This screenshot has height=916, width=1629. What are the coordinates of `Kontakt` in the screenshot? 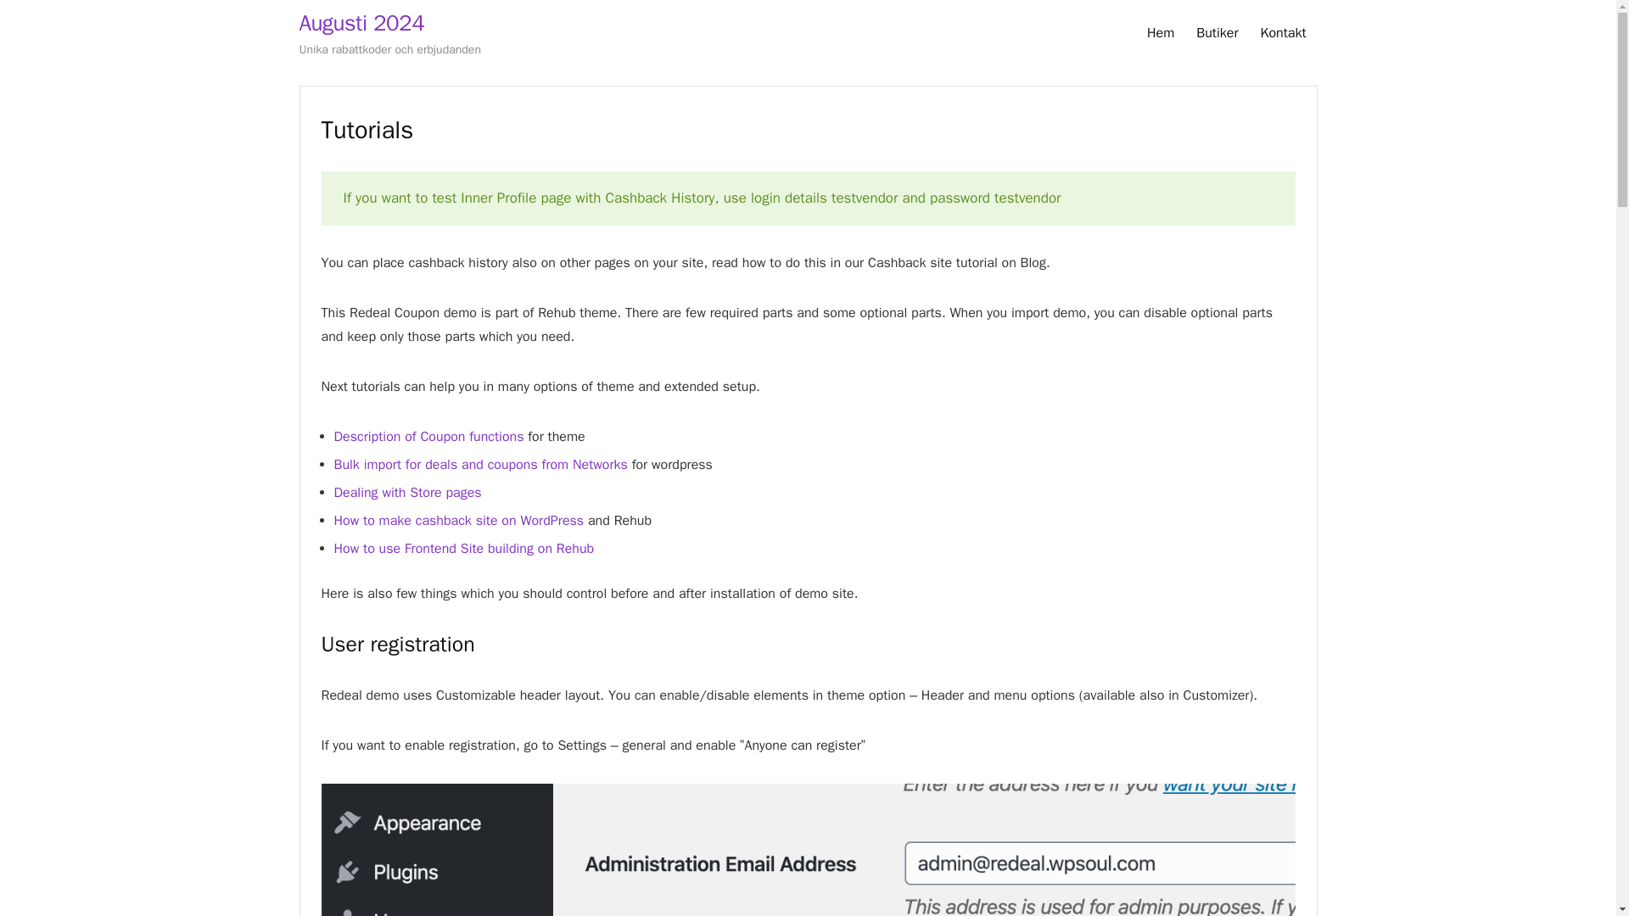 It's located at (1283, 34).